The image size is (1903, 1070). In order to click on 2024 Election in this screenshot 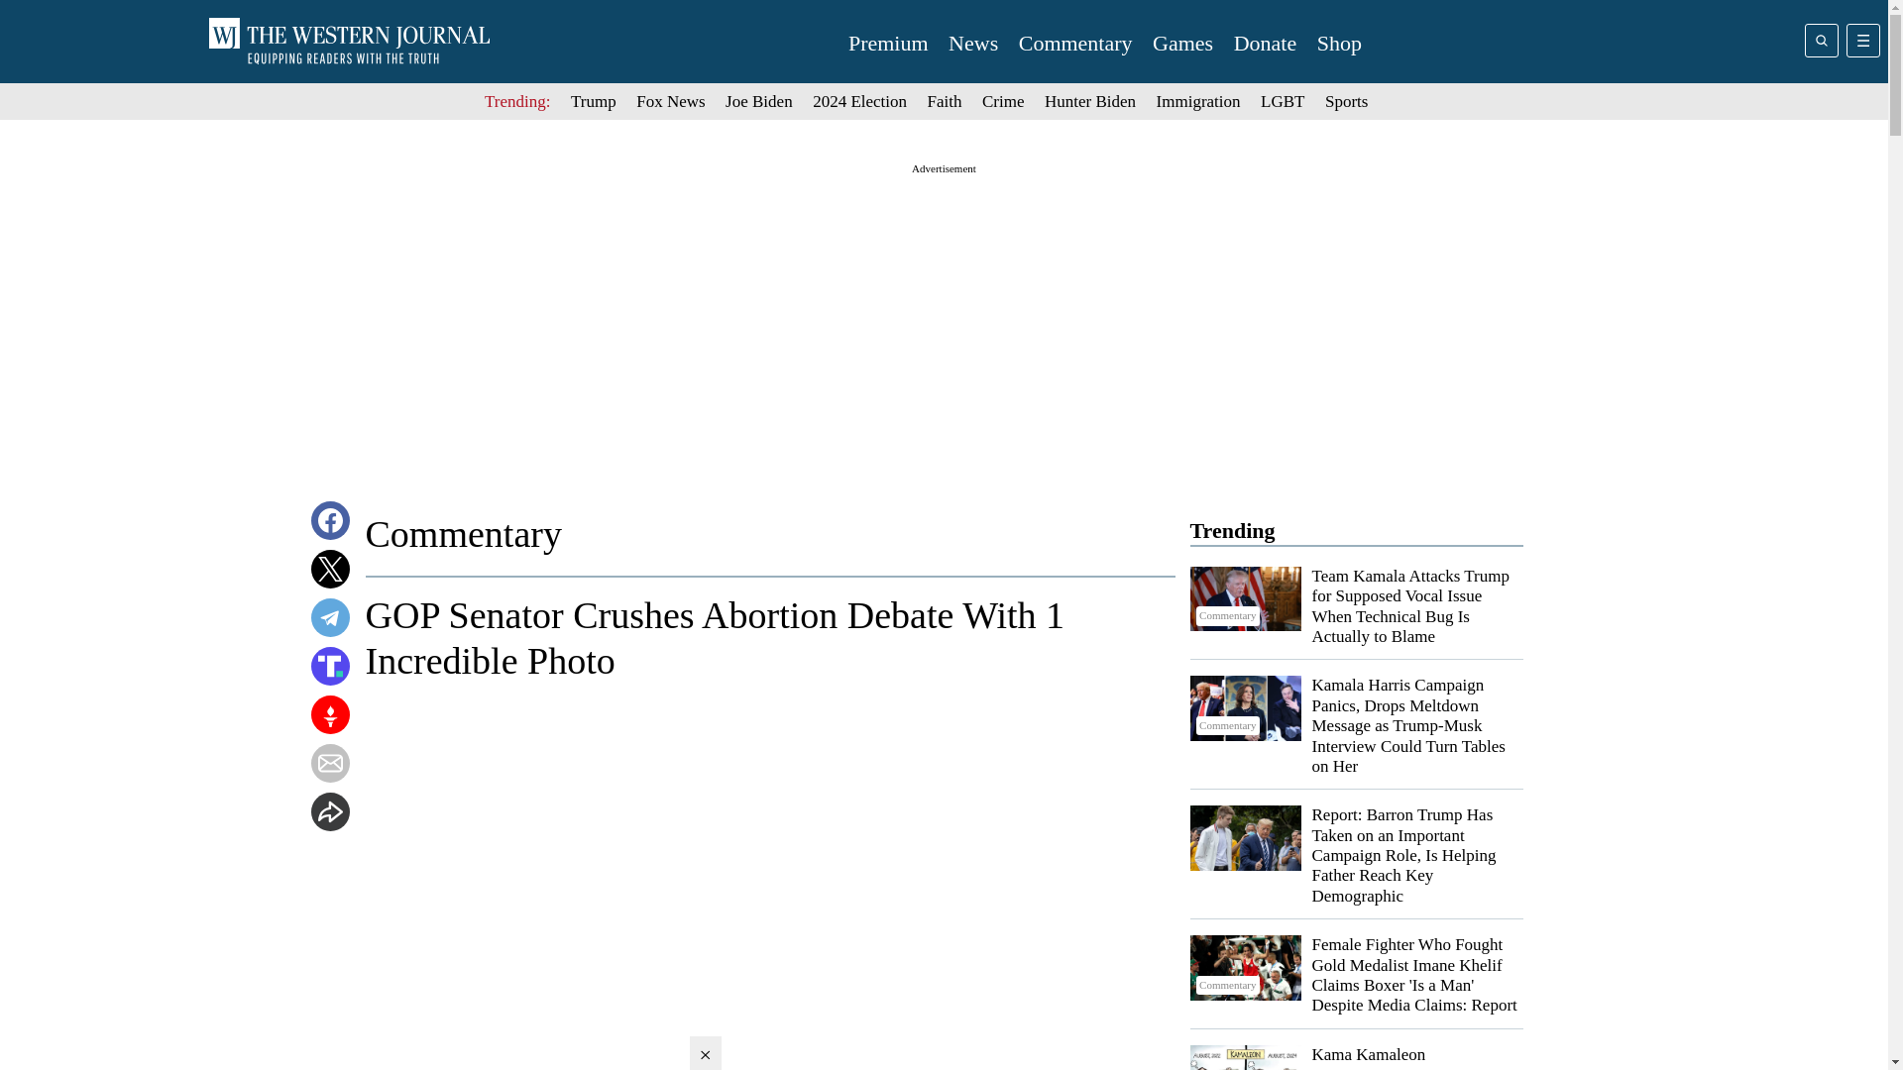, I will do `click(859, 101)`.